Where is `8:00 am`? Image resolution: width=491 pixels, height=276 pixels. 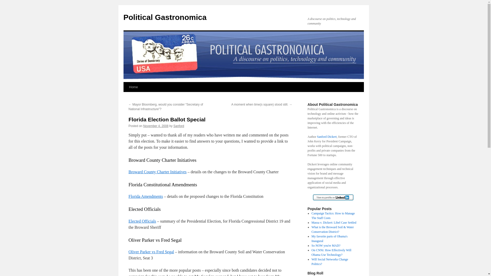 8:00 am is located at coordinates (156, 126).